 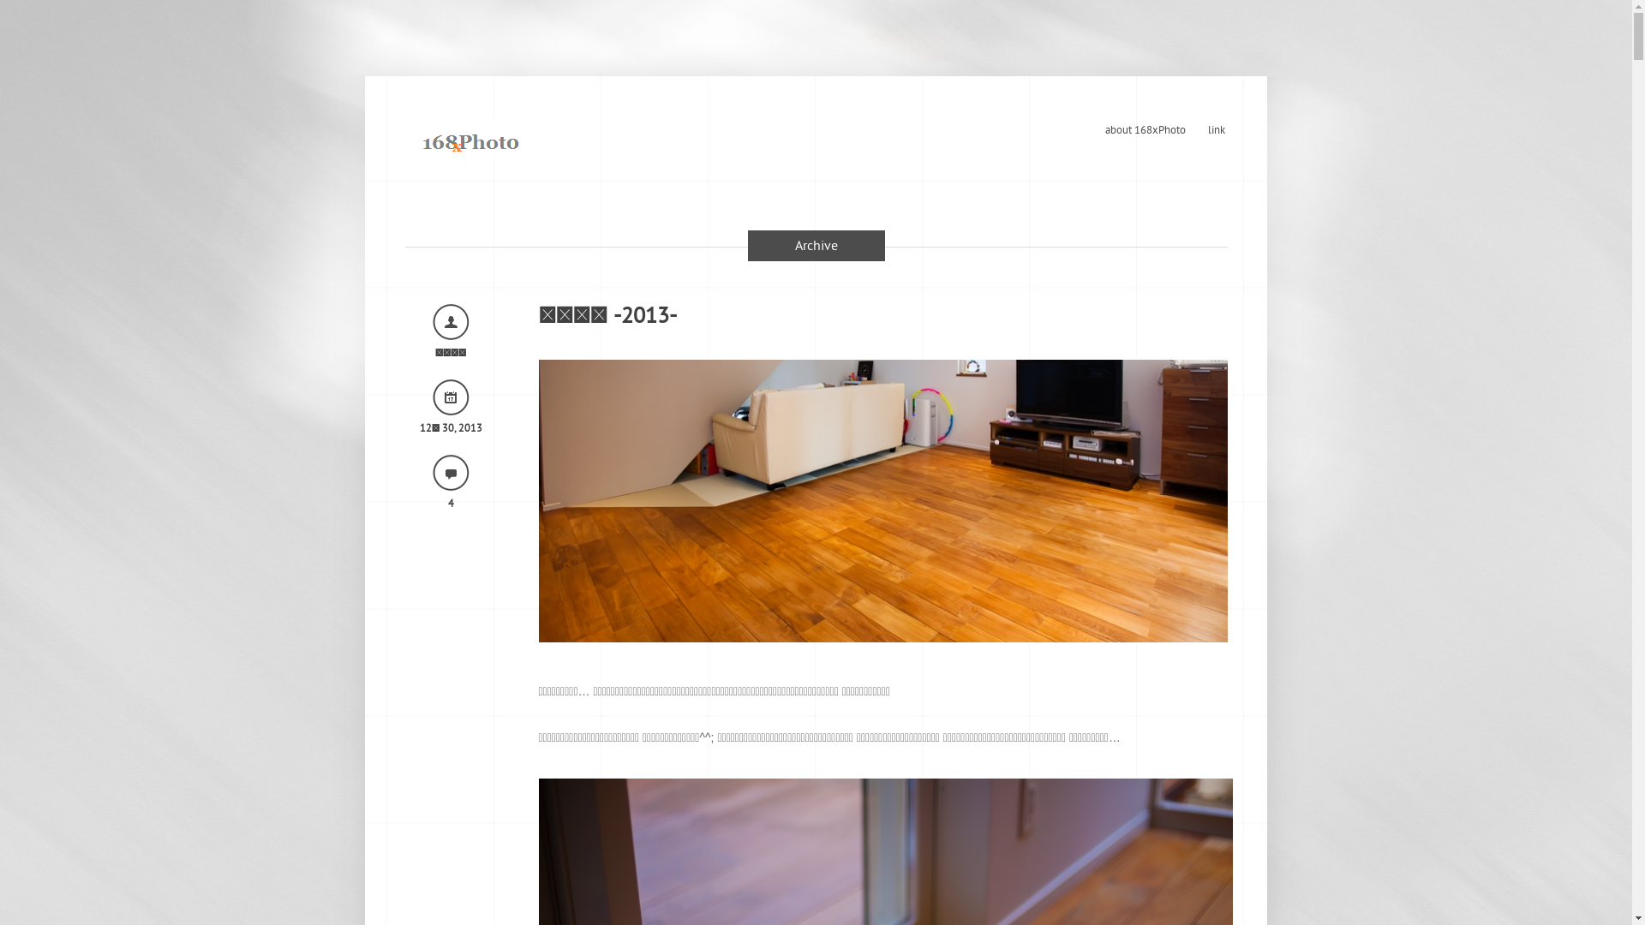 I want to click on link, so click(x=1216, y=130).